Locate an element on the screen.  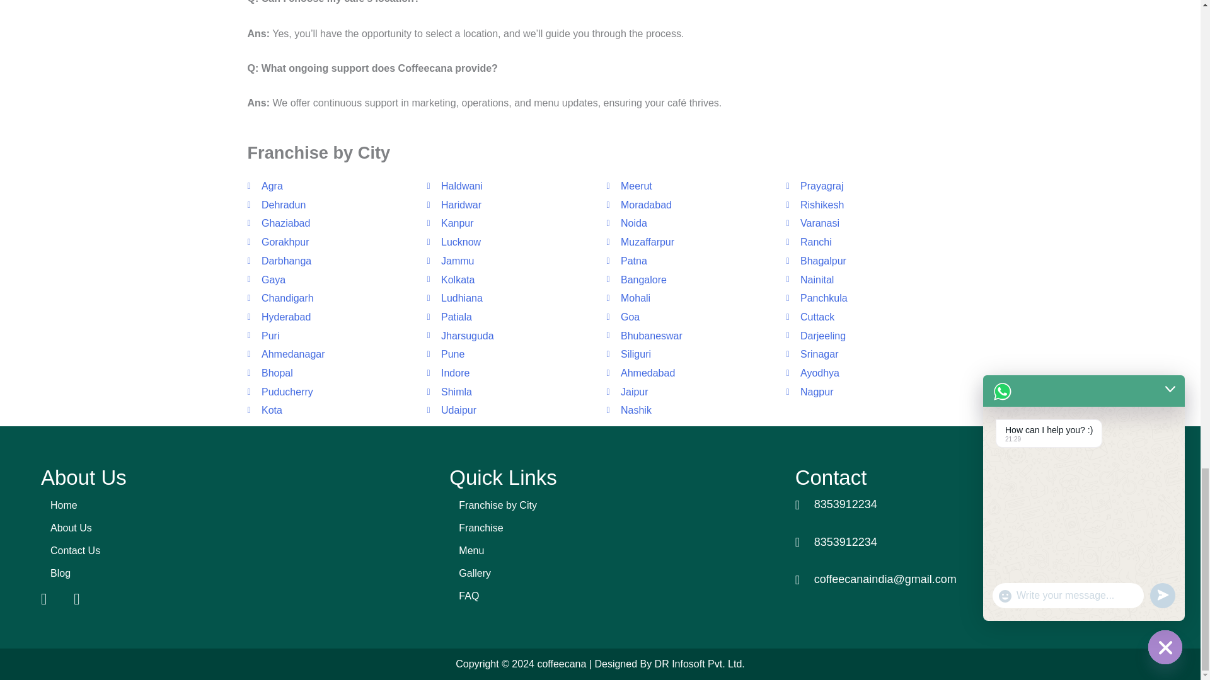
Dehradun is located at coordinates (330, 205).